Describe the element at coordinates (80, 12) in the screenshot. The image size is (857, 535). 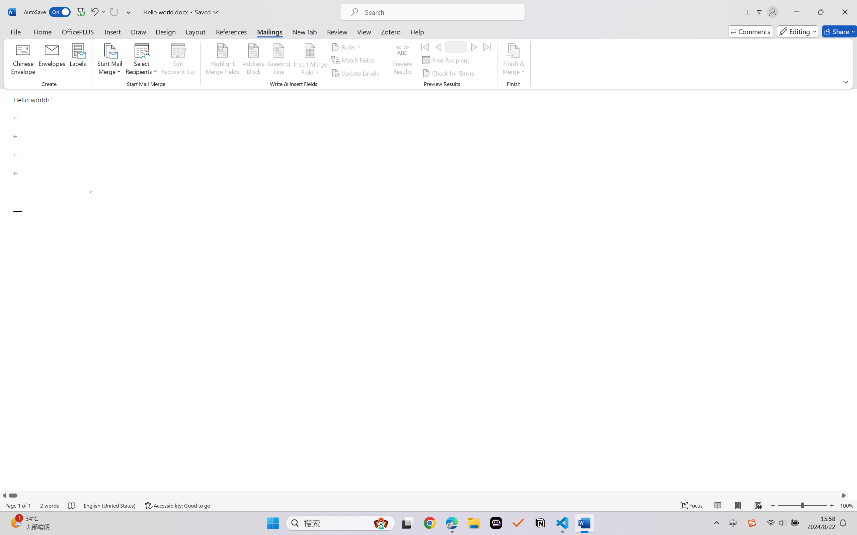
I see `Save` at that location.